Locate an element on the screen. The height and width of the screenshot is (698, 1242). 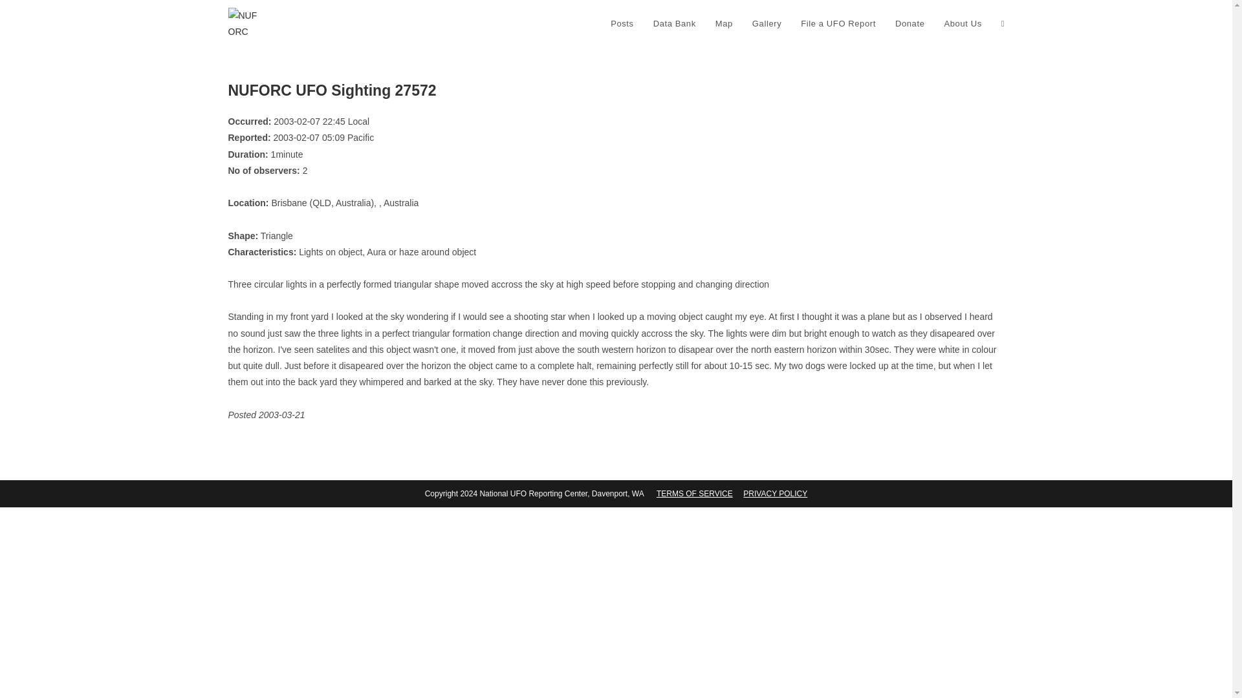
Gallery is located at coordinates (767, 24).